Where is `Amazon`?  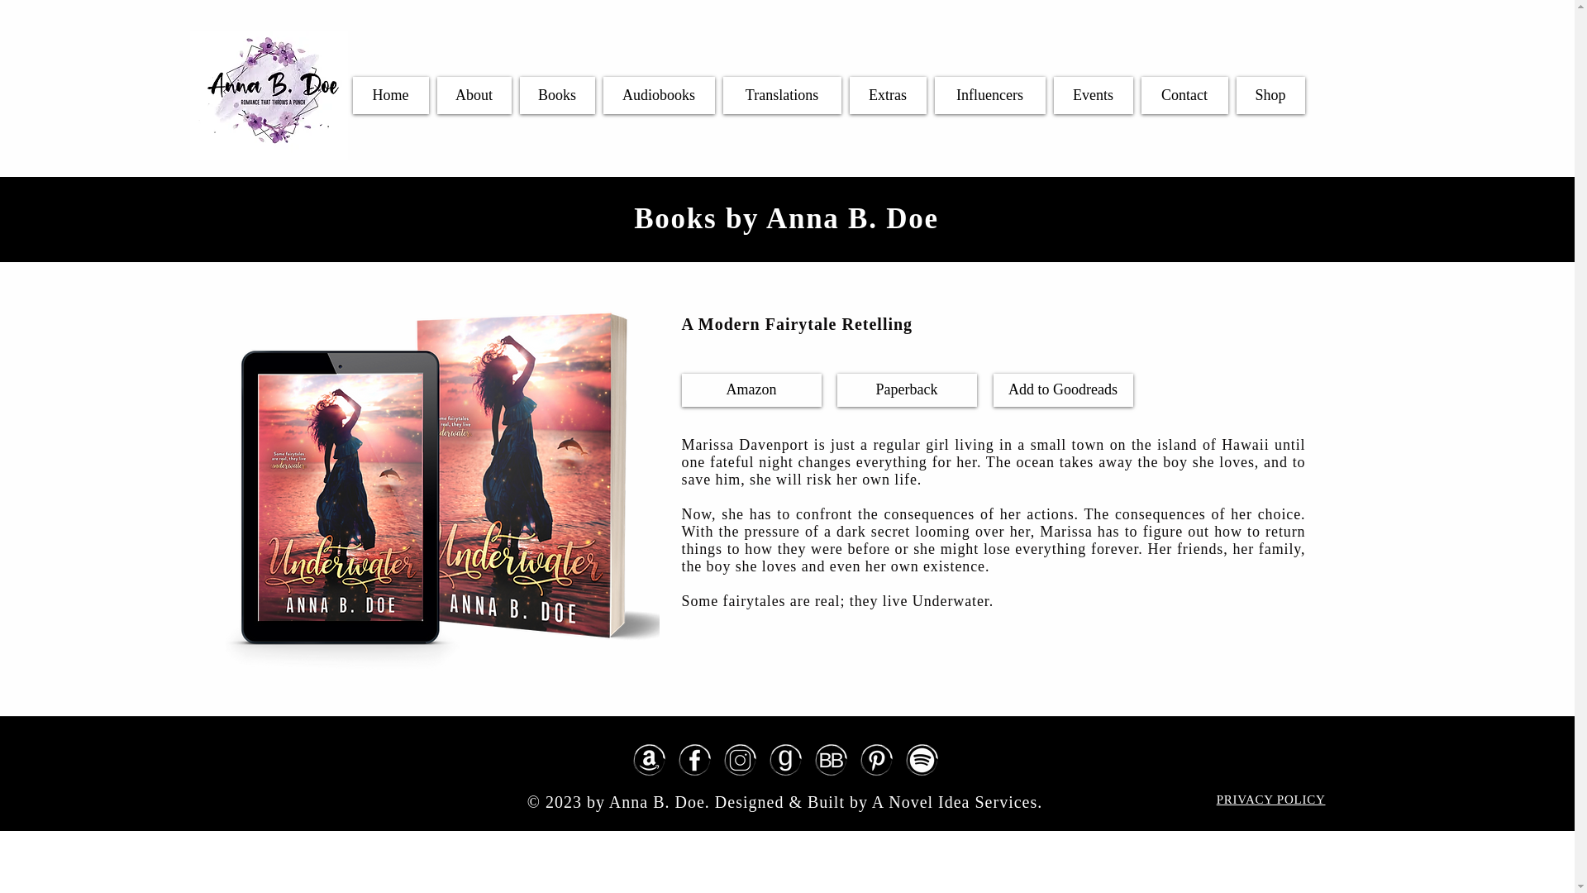
Amazon is located at coordinates (751, 390).